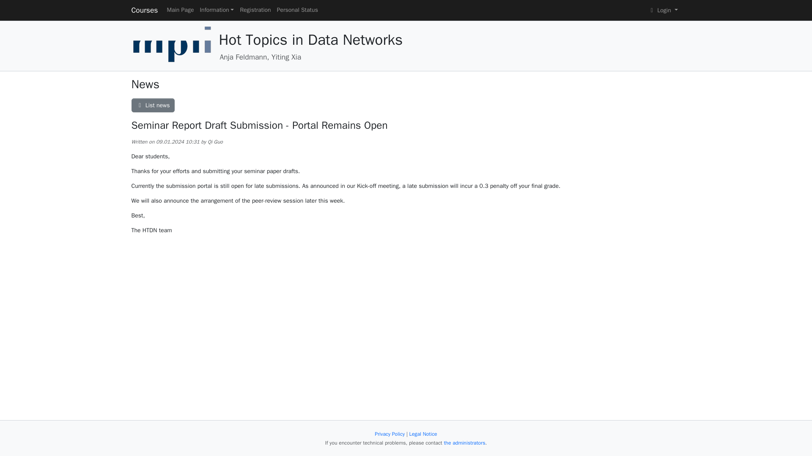  I want to click on Information, so click(217, 10).